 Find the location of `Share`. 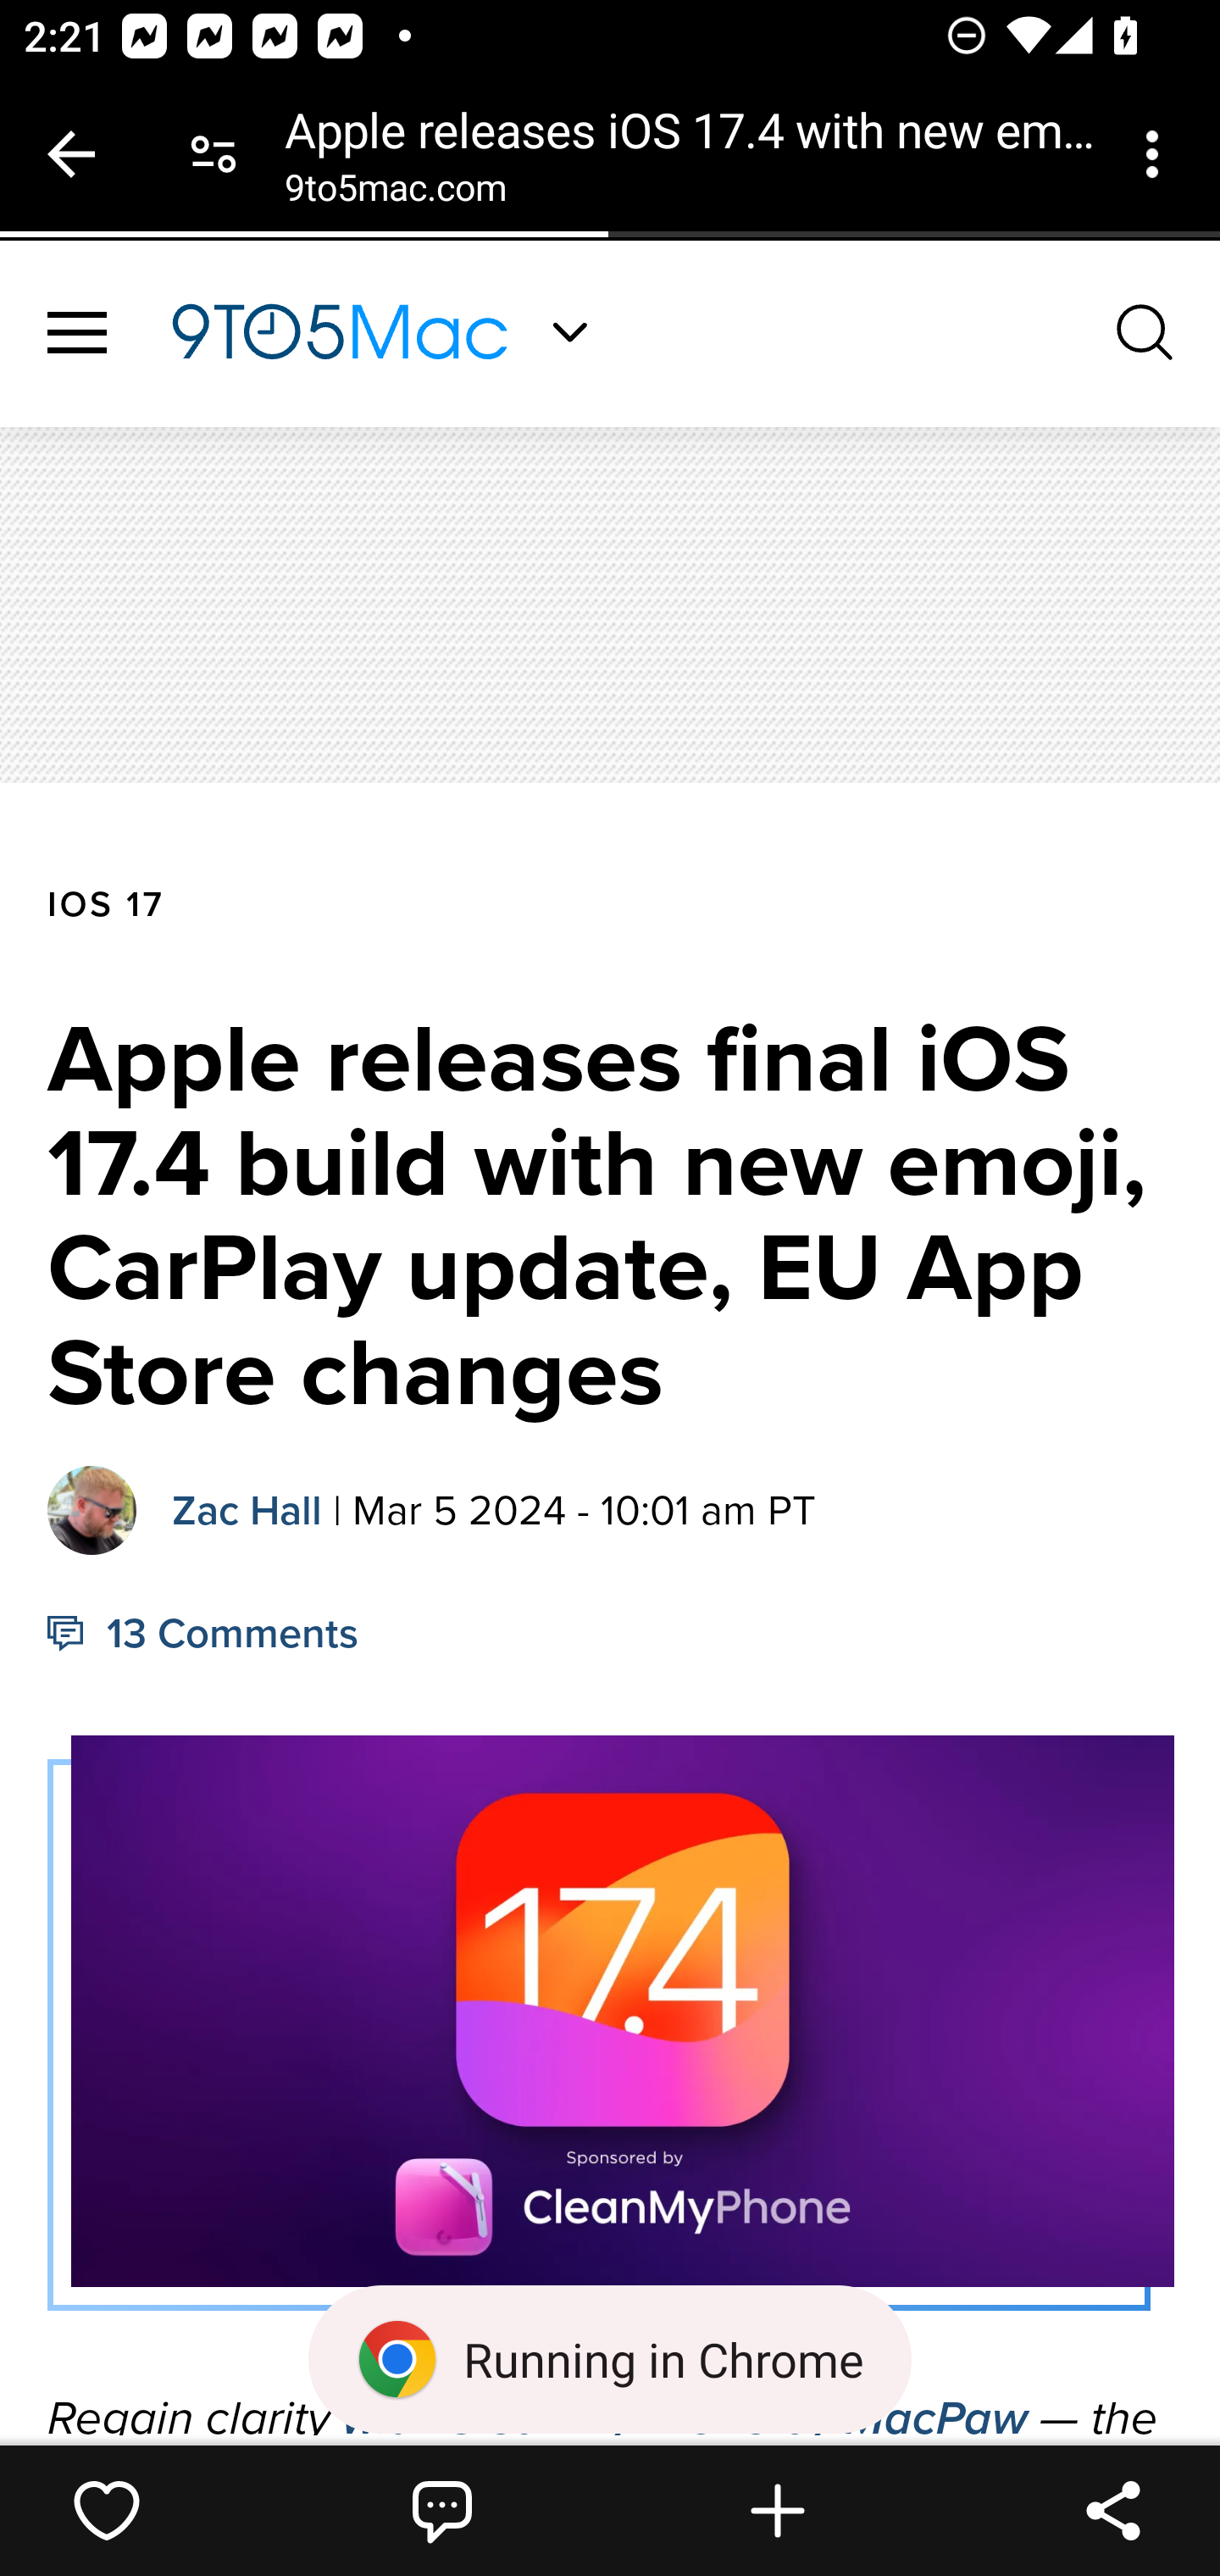

Share is located at coordinates (1113, 2510).